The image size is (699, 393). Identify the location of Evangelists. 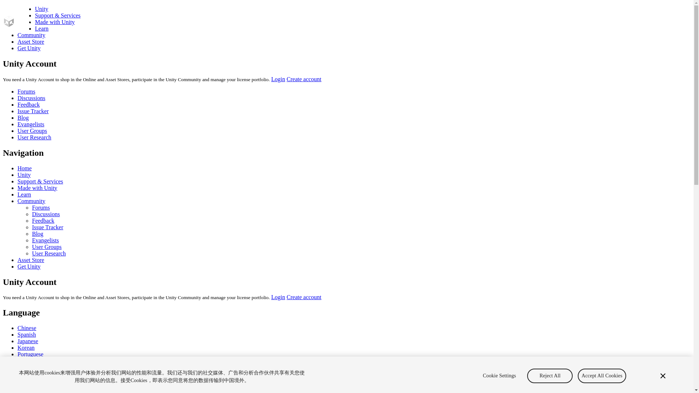
(31, 124).